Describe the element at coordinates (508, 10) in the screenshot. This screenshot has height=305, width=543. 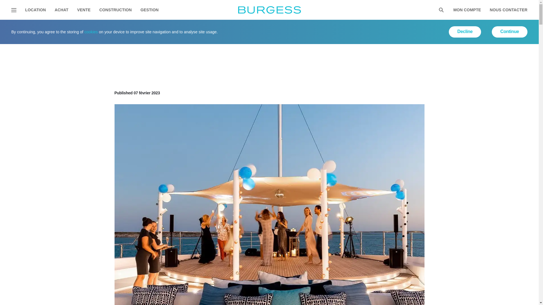
I see `NOUS CONTACTER` at that location.